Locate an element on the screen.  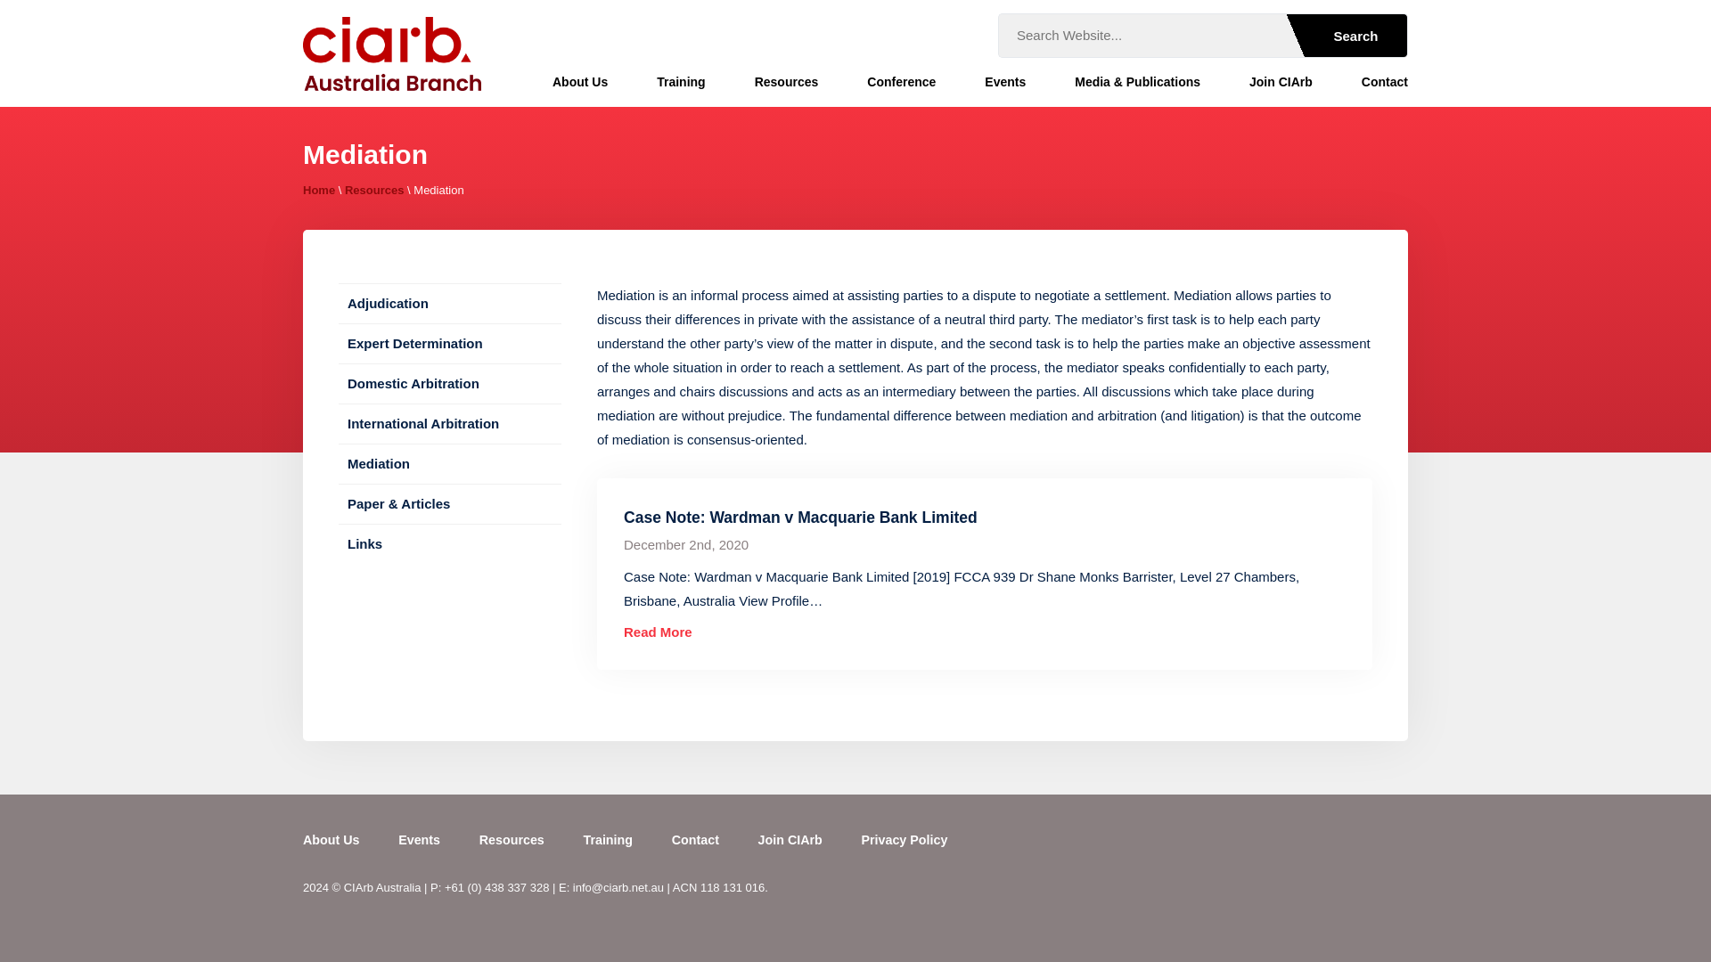
Conference is located at coordinates (902, 82).